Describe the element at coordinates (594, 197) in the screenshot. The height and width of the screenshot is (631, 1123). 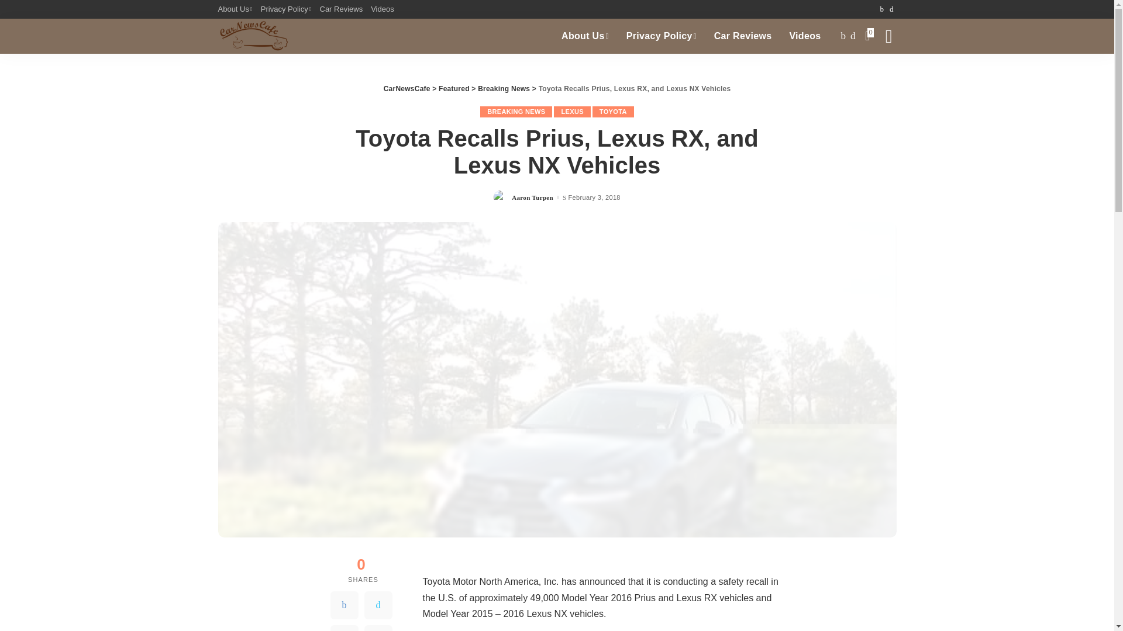
I see `2018-02-03T22:07:42-05:00` at that location.